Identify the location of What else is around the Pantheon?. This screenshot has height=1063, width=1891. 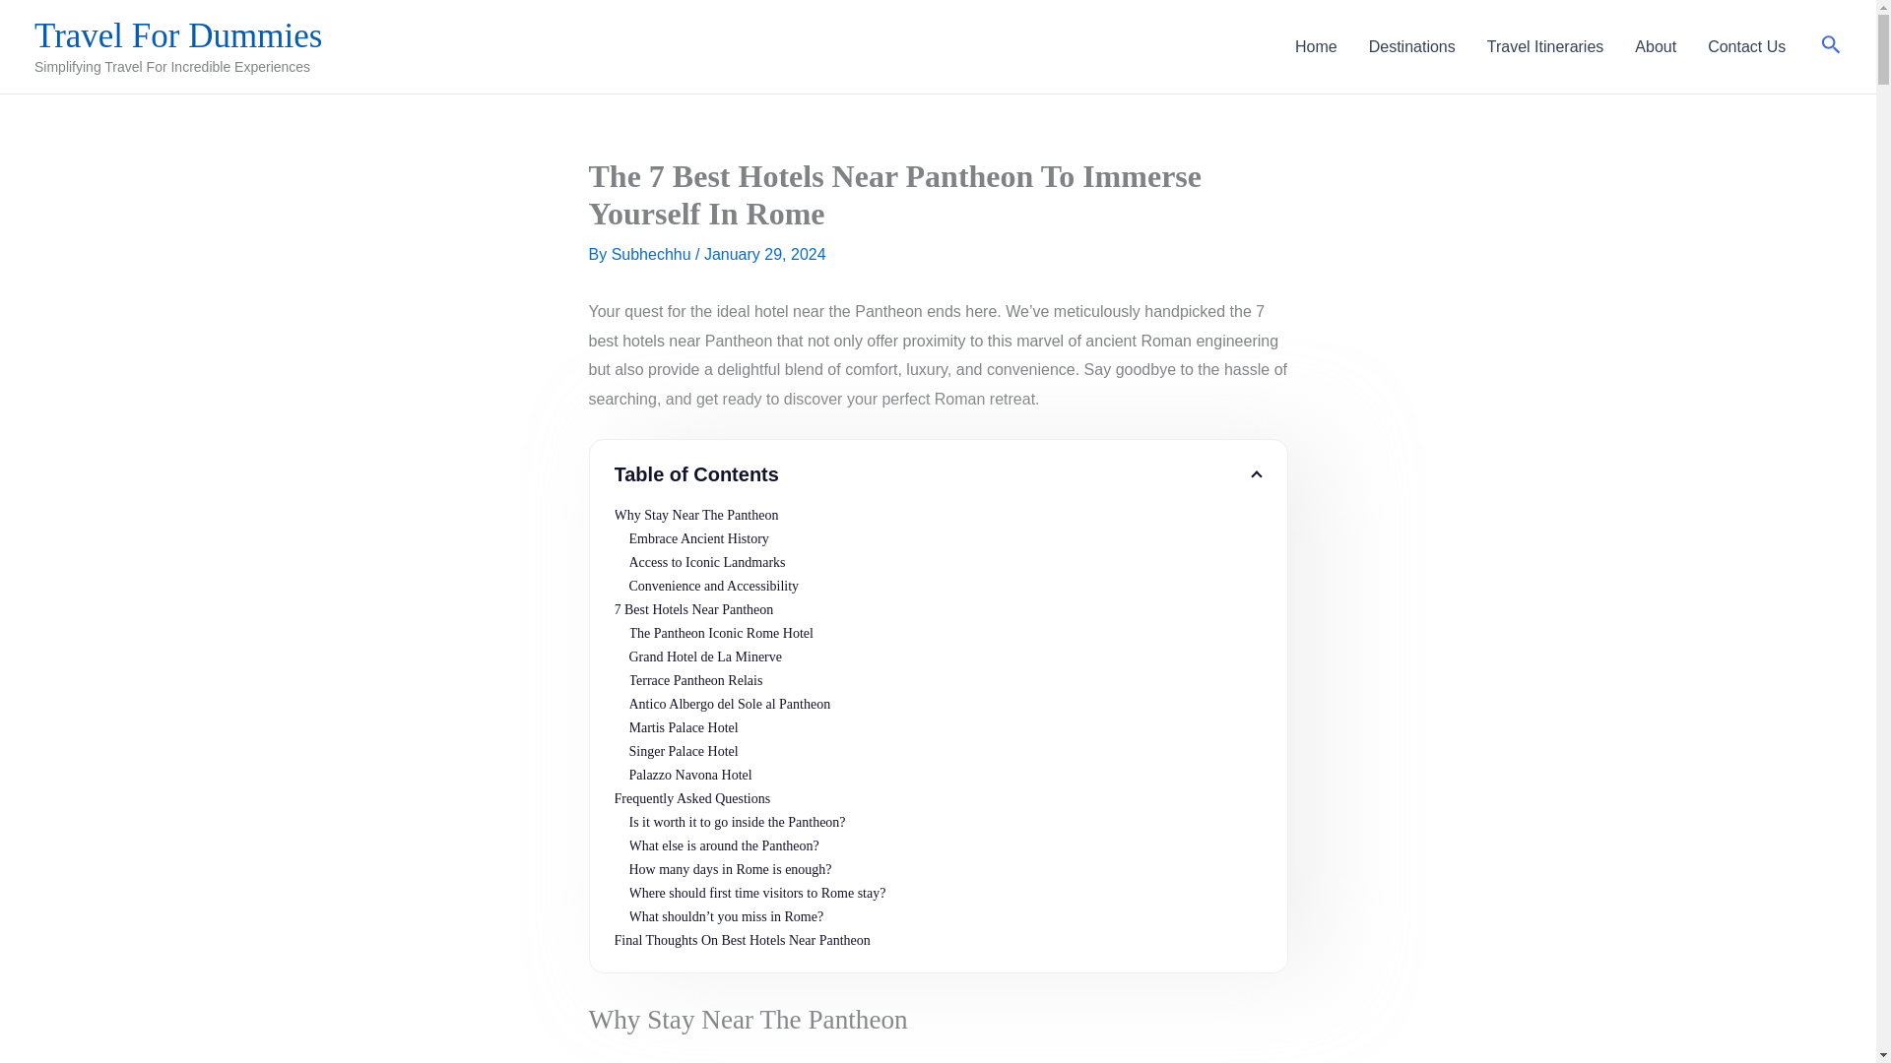
(944, 845).